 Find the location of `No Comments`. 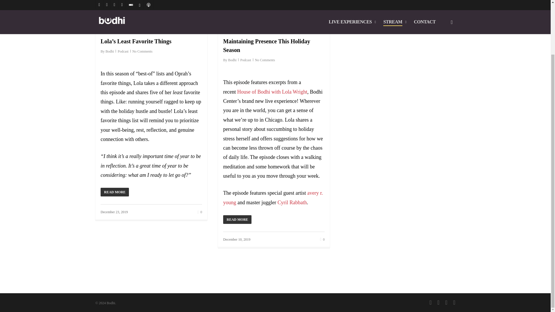

No Comments is located at coordinates (143, 51).